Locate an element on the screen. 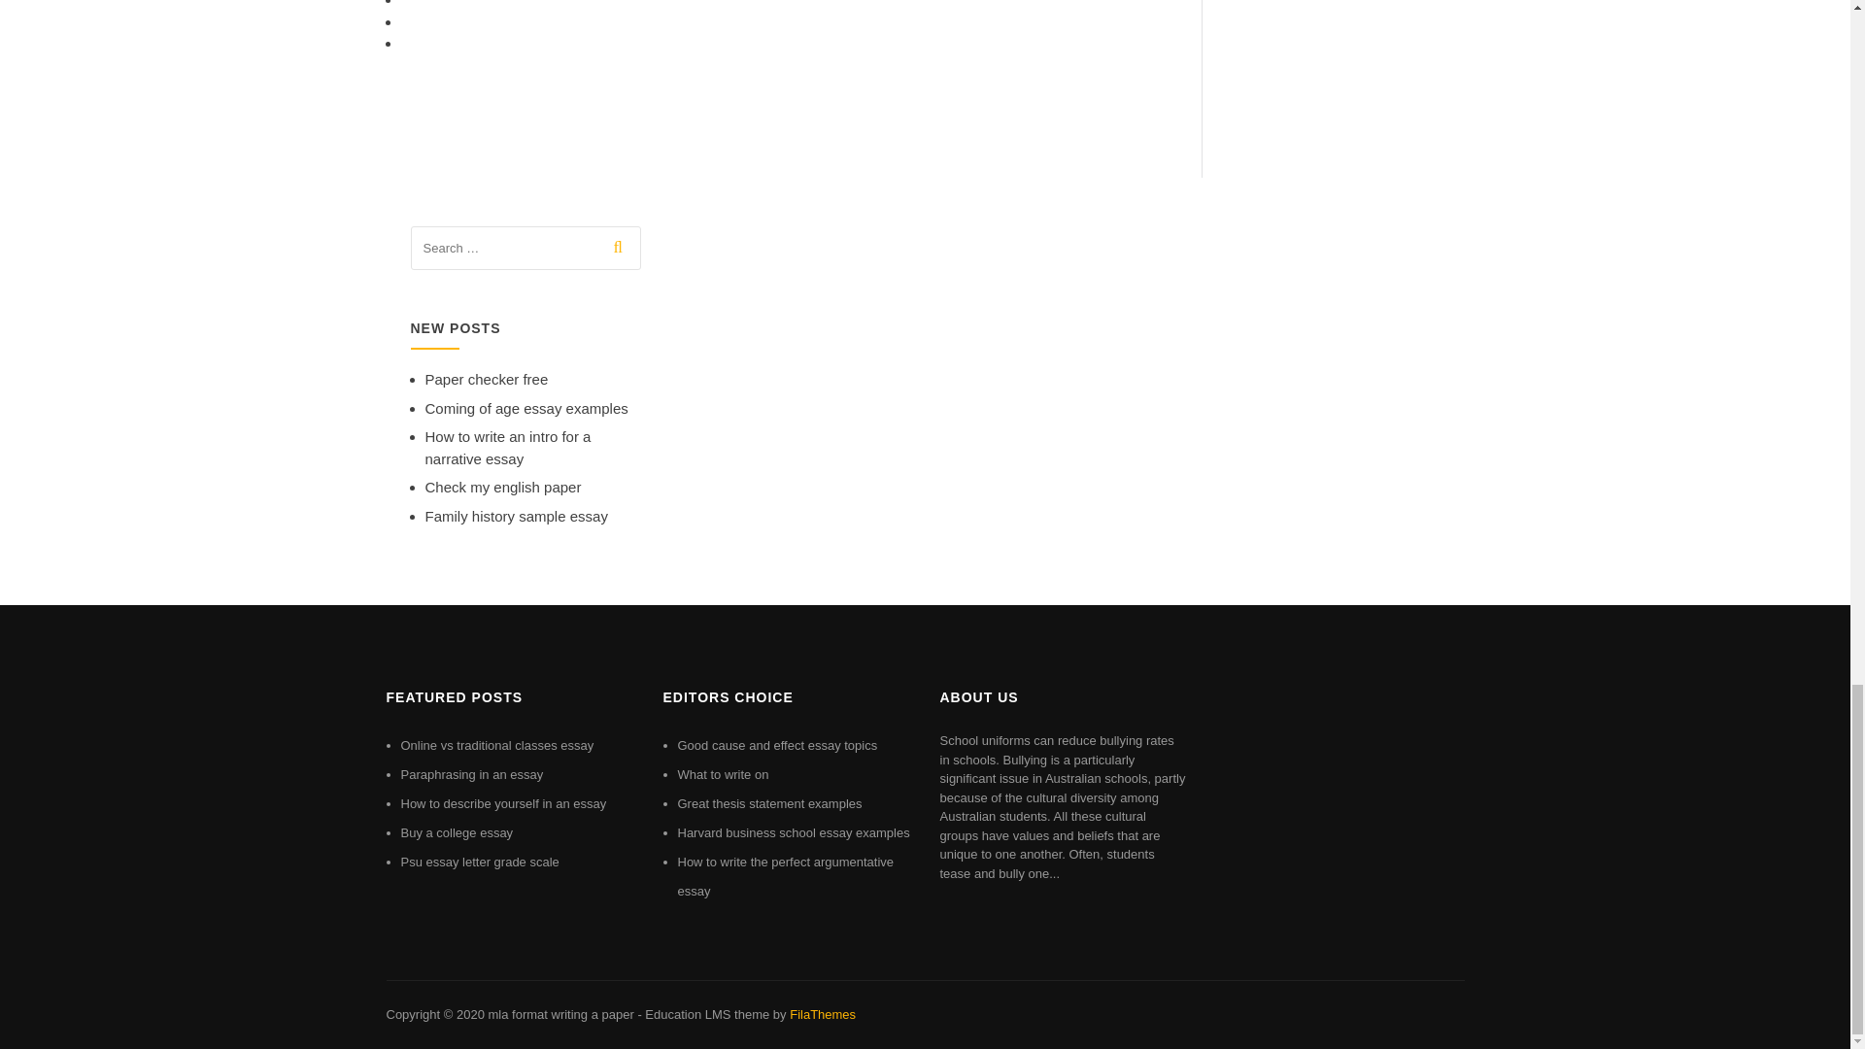 This screenshot has width=1865, height=1049. How to write the perfect argumentative essay is located at coordinates (787, 876).